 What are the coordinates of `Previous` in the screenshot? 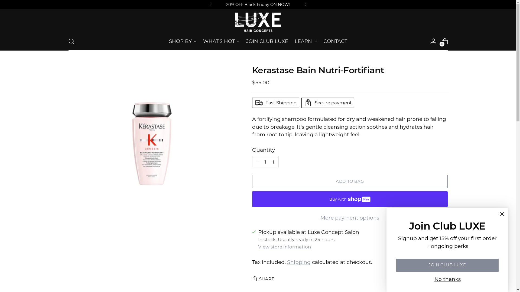 It's located at (211, 5).